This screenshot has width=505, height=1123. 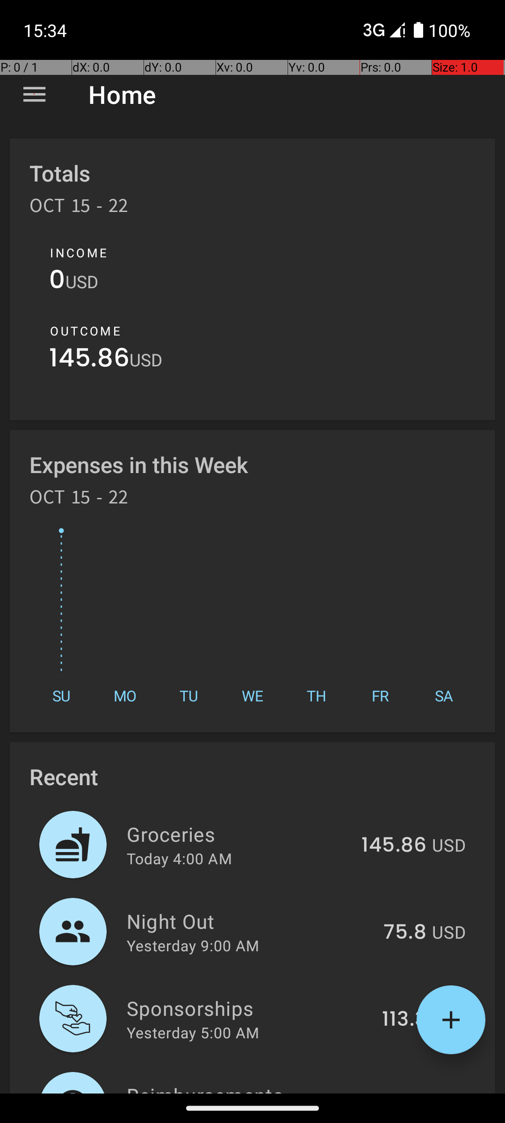 I want to click on 386.97, so click(x=392, y=1092).